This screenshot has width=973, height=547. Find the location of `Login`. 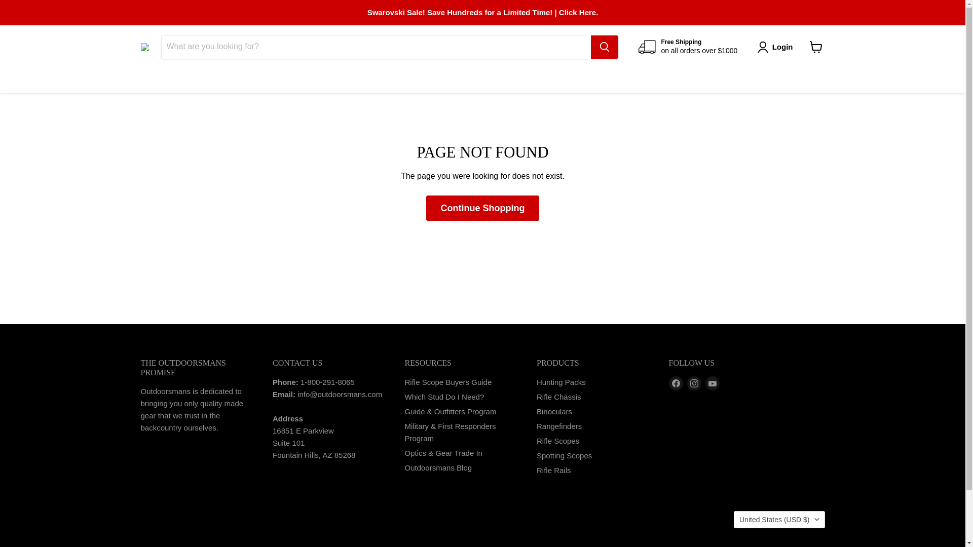

Login is located at coordinates (777, 47).